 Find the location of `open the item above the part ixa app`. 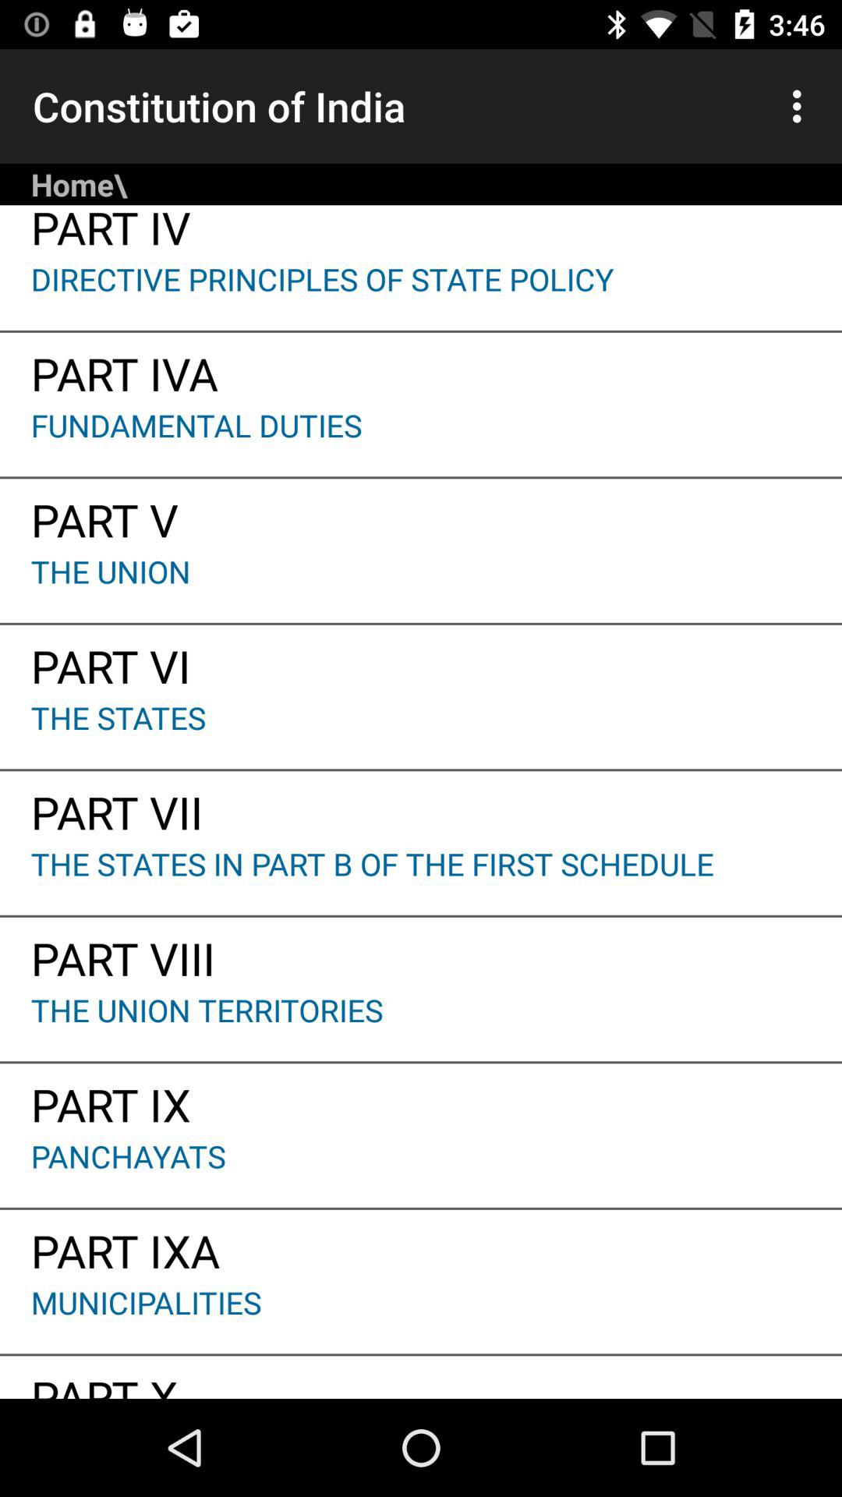

open the item above the part ixa app is located at coordinates (421, 1171).